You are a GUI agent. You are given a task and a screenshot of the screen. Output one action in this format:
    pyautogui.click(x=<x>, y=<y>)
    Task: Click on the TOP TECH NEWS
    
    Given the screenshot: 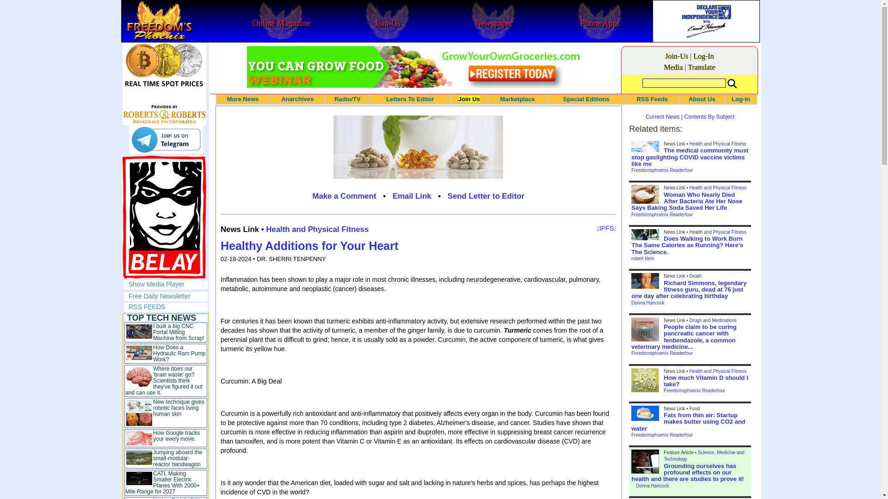 What is the action you would take?
    pyautogui.click(x=161, y=318)
    